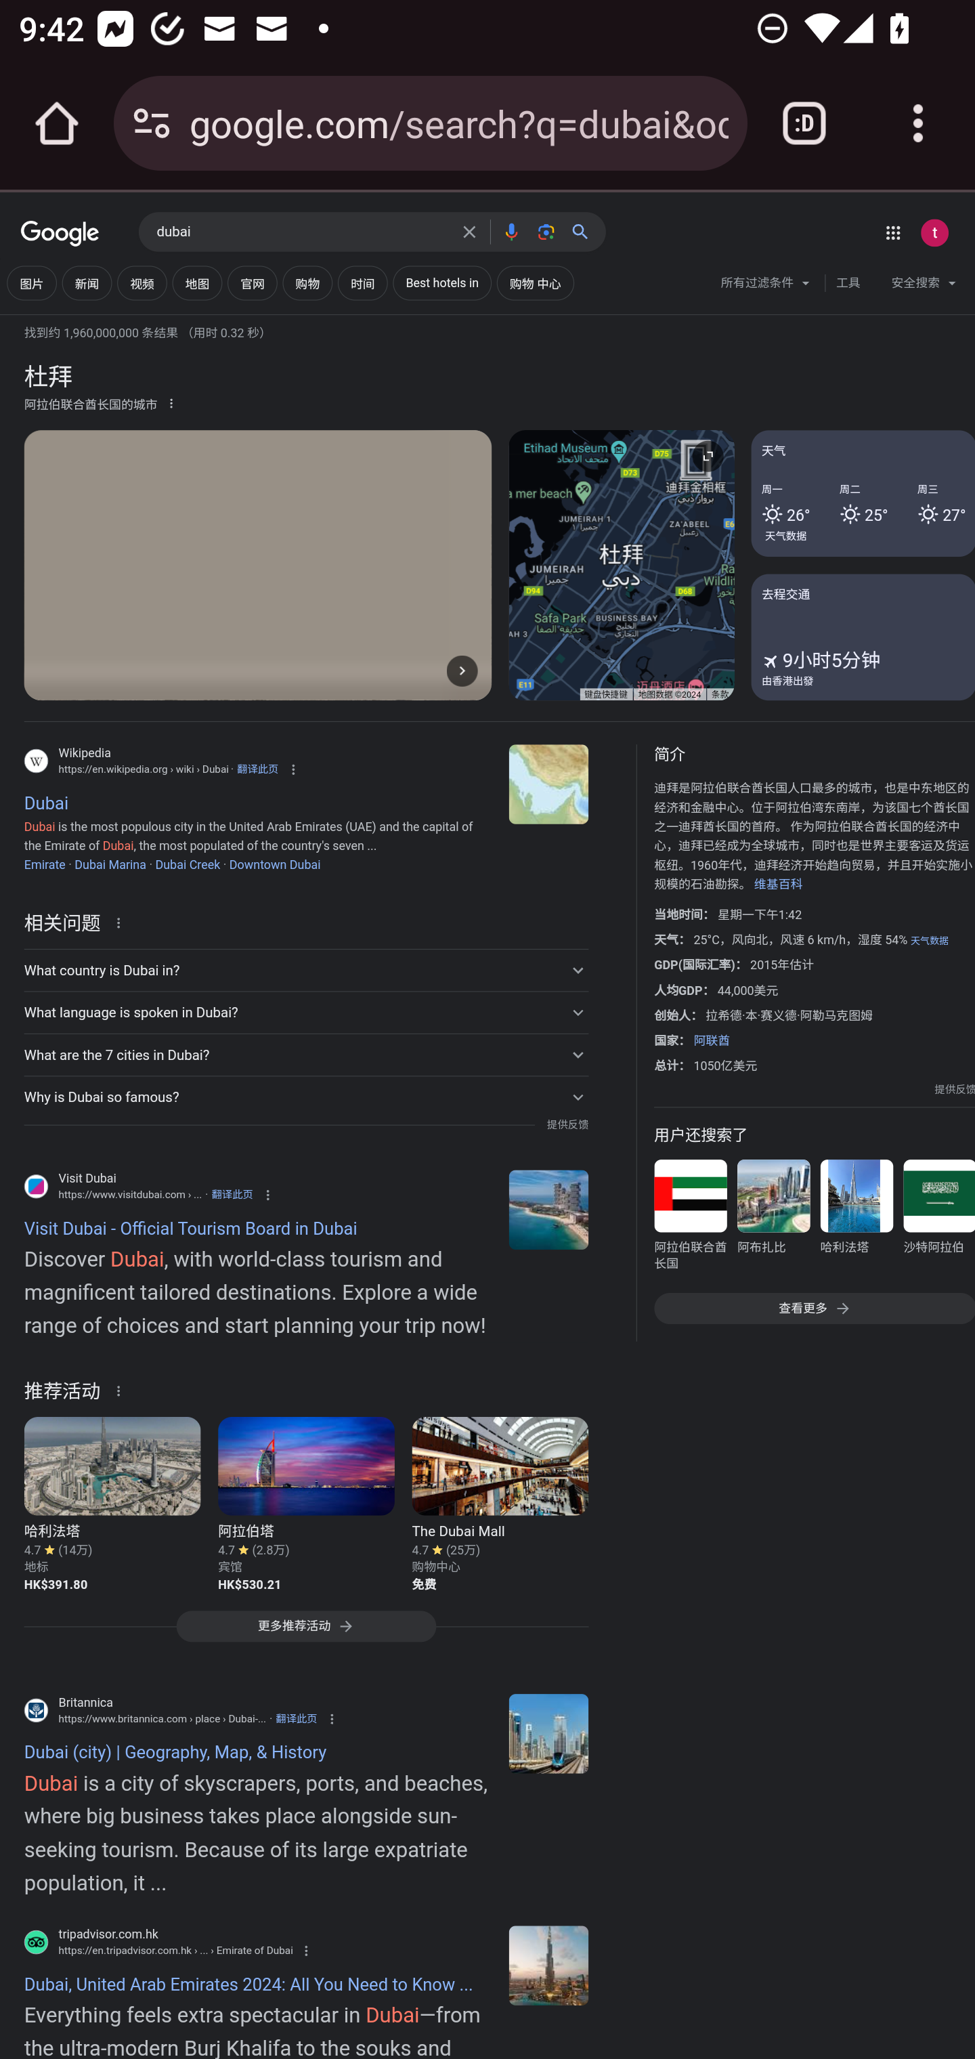 Image resolution: width=975 pixels, height=2059 pixels. Describe the element at coordinates (511, 232) in the screenshot. I see `按语音搜索` at that location.